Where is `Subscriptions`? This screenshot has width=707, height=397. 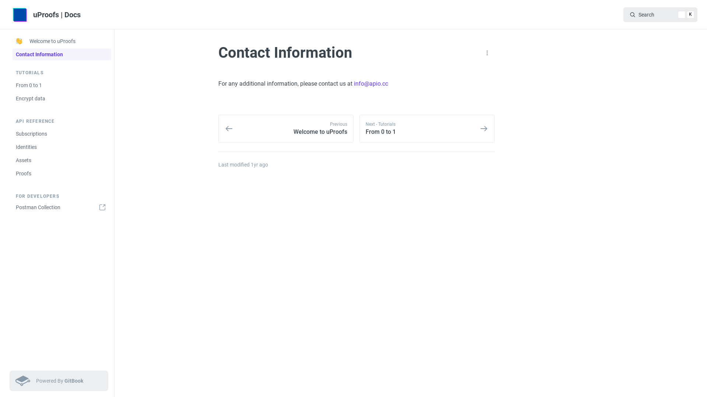
Subscriptions is located at coordinates (62, 134).